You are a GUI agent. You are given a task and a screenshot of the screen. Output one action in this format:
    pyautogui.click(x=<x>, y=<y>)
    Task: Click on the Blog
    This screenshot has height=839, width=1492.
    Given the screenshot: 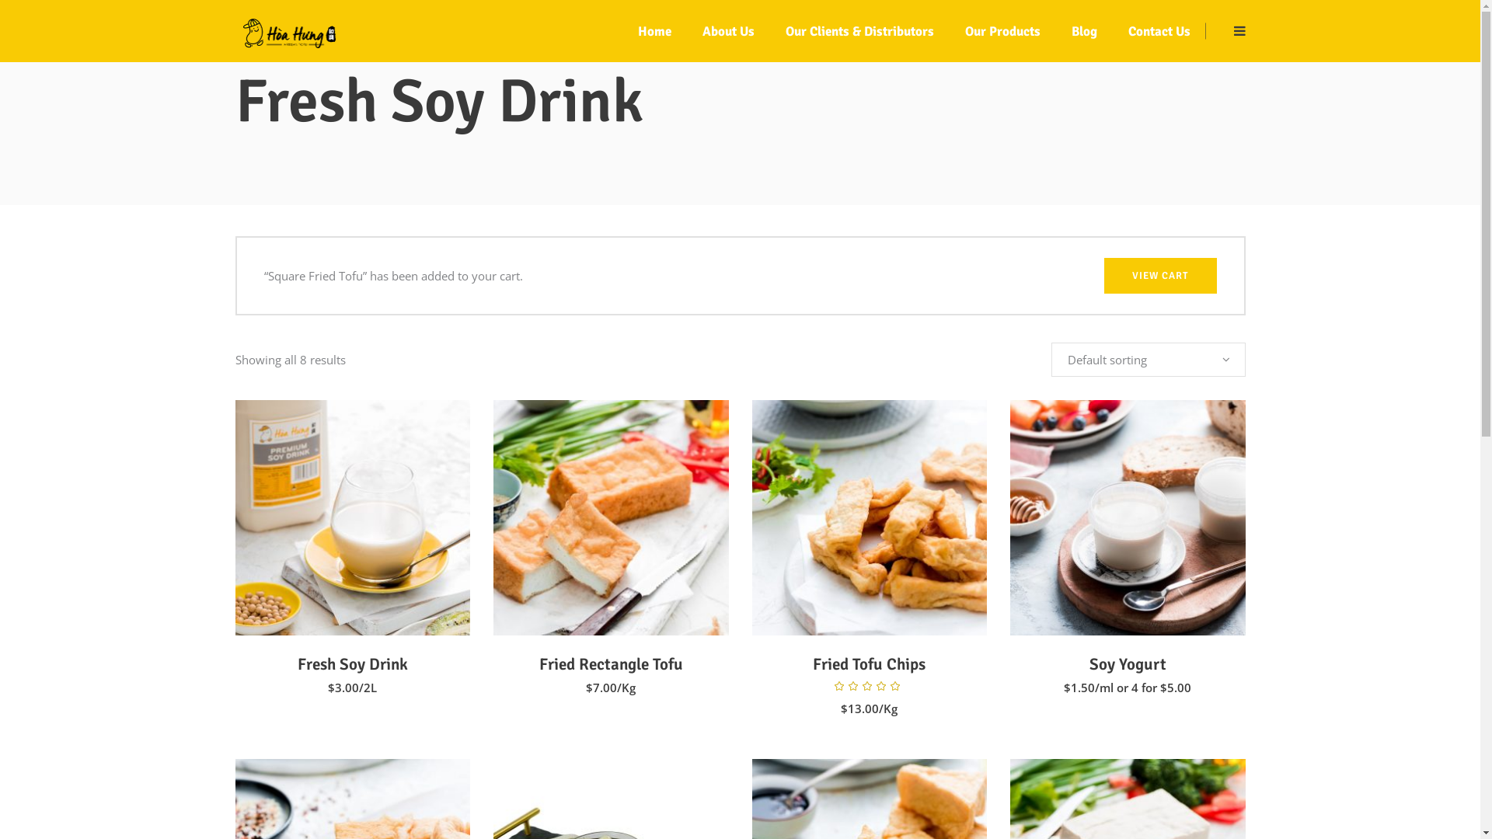 What is the action you would take?
    pyautogui.click(x=592, y=604)
    